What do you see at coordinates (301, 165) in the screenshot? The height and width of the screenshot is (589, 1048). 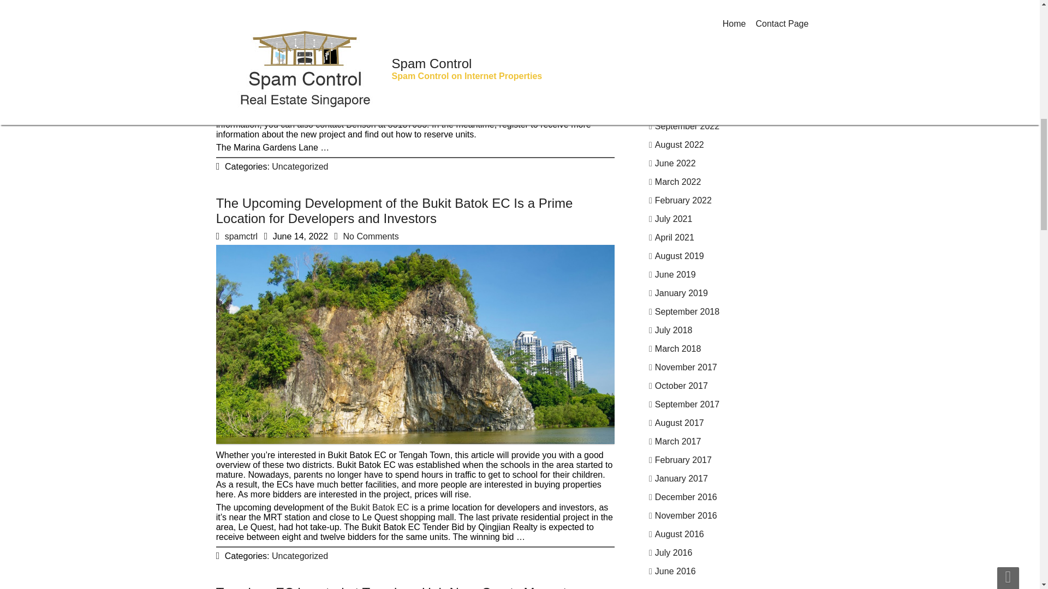 I see `Uncategorized` at bounding box center [301, 165].